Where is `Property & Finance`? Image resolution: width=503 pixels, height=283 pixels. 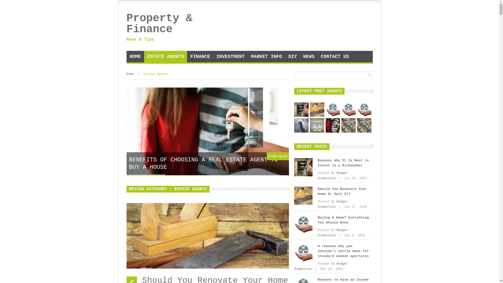
Property & Finance is located at coordinates (166, 24).